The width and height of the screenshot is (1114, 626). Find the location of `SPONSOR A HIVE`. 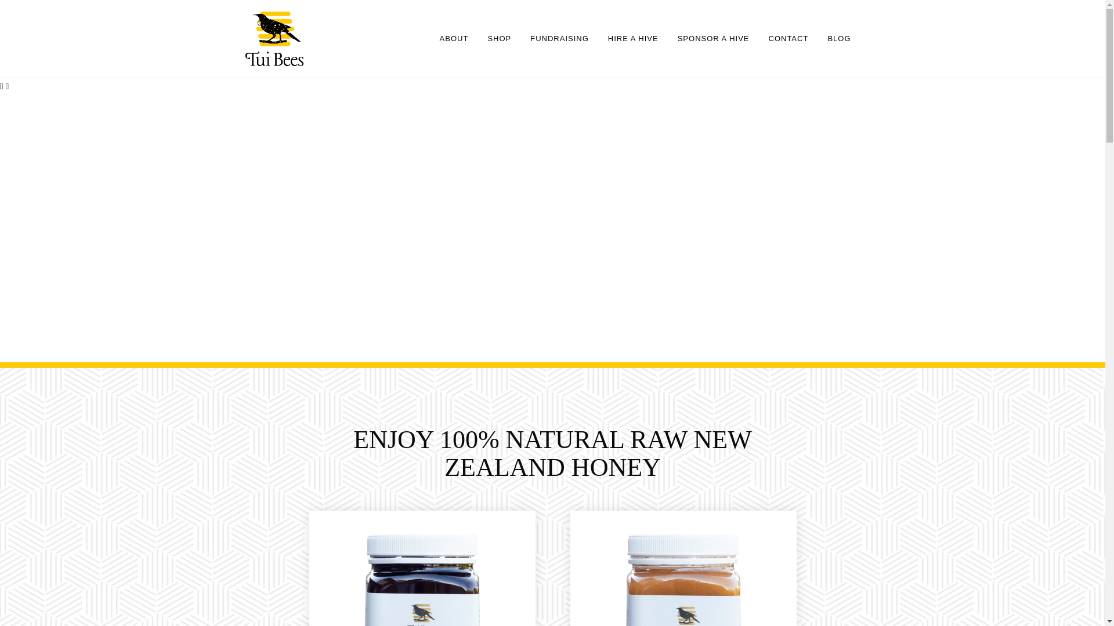

SPONSOR A HIVE is located at coordinates (714, 38).